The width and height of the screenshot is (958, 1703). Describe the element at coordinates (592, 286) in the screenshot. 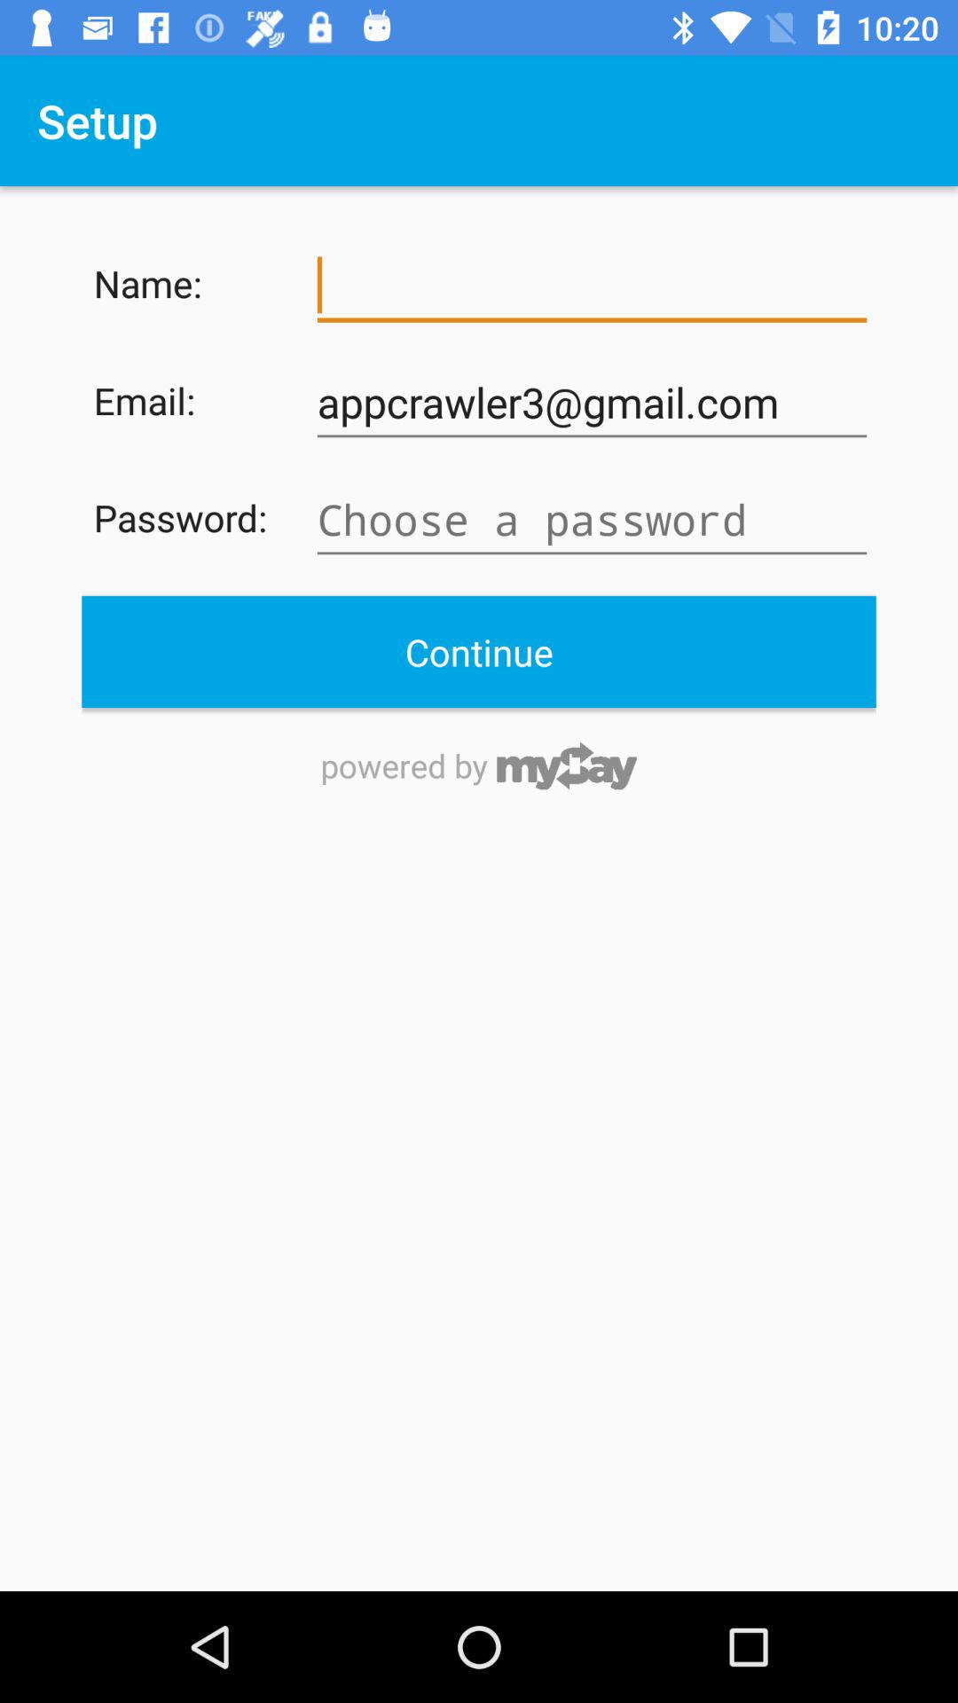

I see `enter name option` at that location.